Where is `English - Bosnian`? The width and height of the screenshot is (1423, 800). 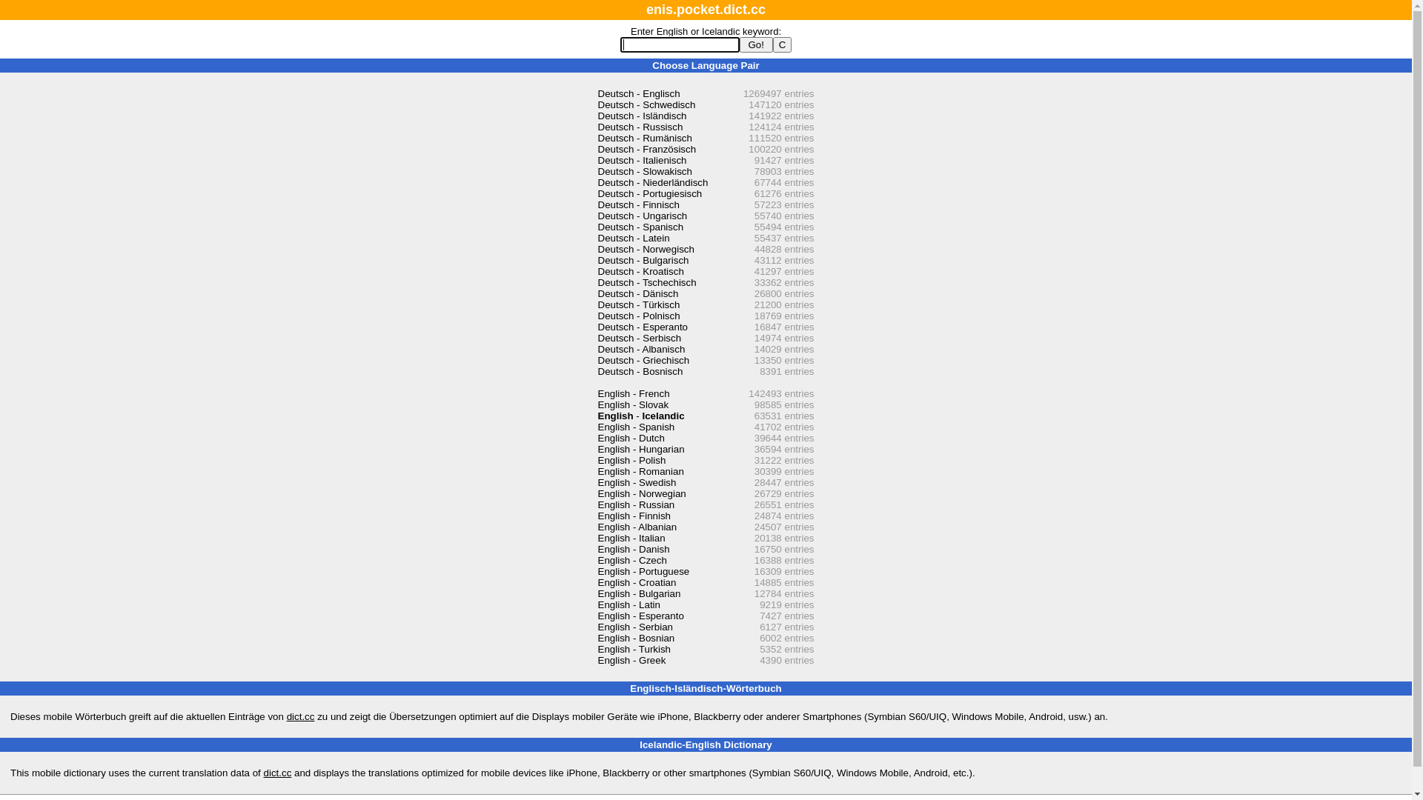
English - Bosnian is located at coordinates (636, 639).